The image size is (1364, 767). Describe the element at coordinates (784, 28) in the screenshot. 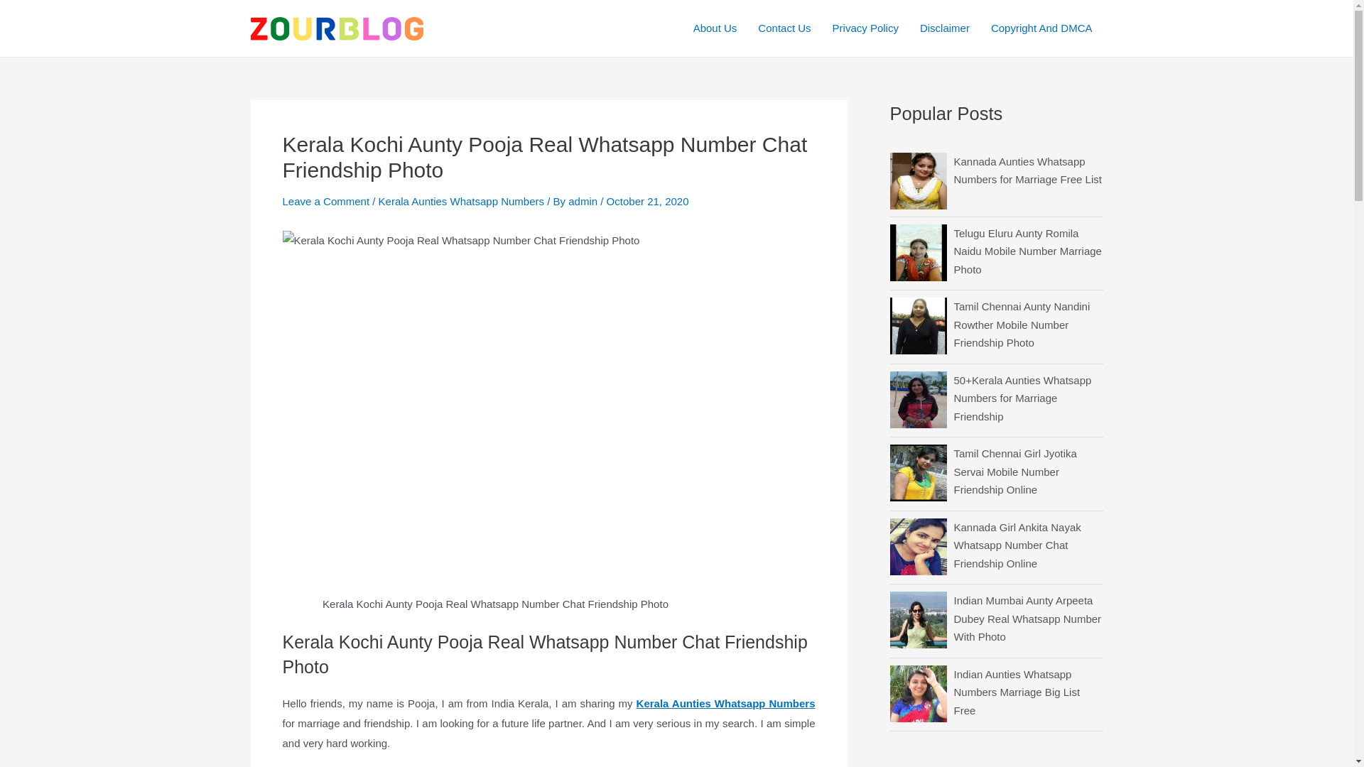

I see `Contact Us` at that location.